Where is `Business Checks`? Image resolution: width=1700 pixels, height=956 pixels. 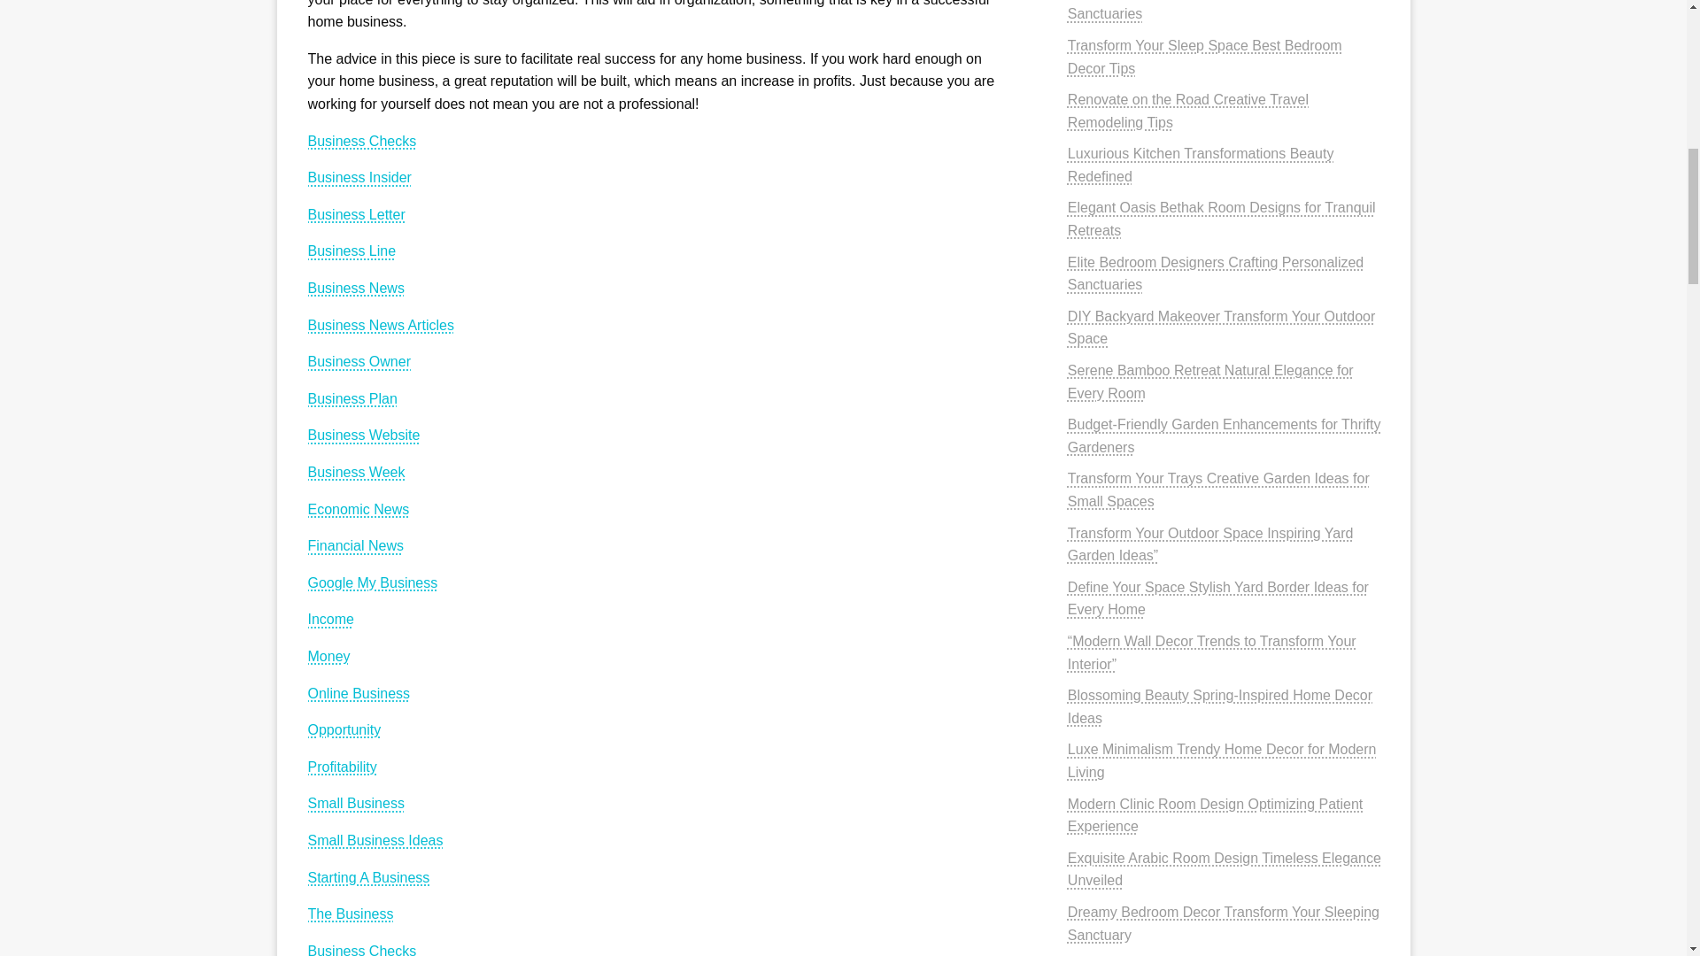
Business Checks is located at coordinates (361, 142).